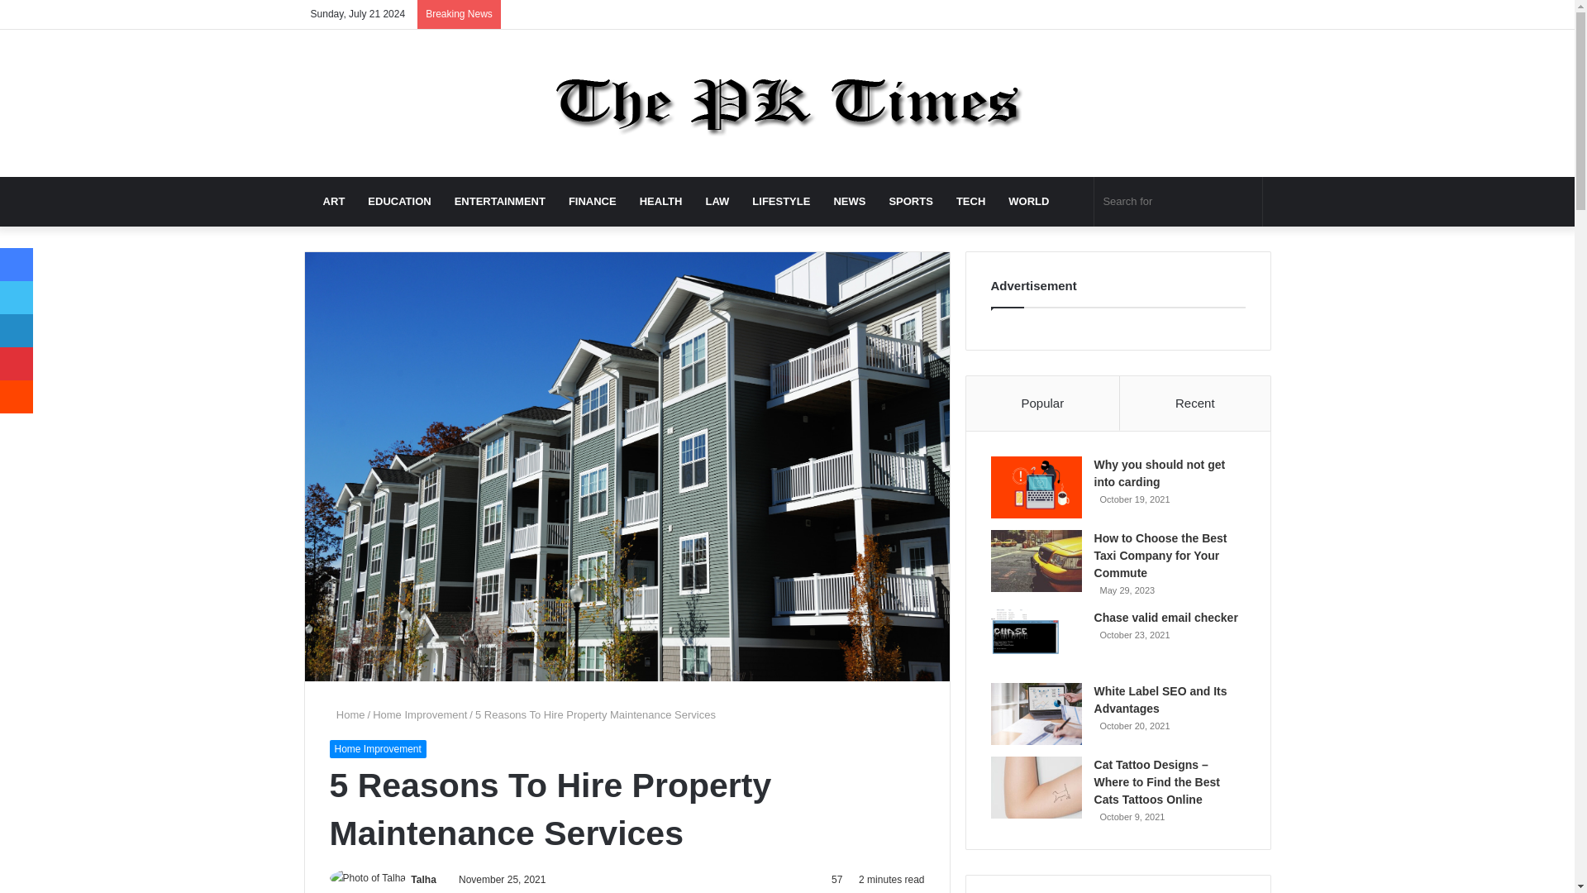 This screenshot has height=893, width=1587. What do you see at coordinates (1178, 202) in the screenshot?
I see `Search for` at bounding box center [1178, 202].